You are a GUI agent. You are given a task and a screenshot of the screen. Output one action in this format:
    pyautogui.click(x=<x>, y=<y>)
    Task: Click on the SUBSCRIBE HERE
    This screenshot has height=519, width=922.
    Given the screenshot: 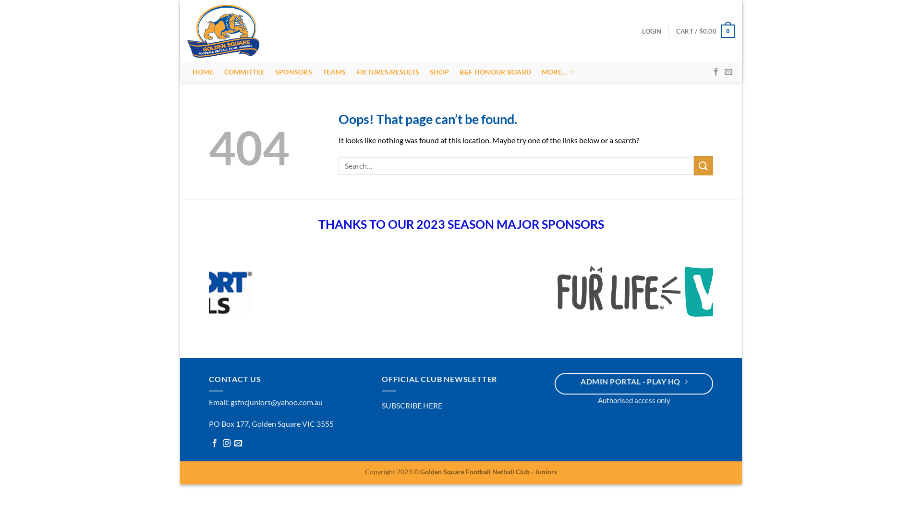 What is the action you would take?
    pyautogui.click(x=412, y=408)
    